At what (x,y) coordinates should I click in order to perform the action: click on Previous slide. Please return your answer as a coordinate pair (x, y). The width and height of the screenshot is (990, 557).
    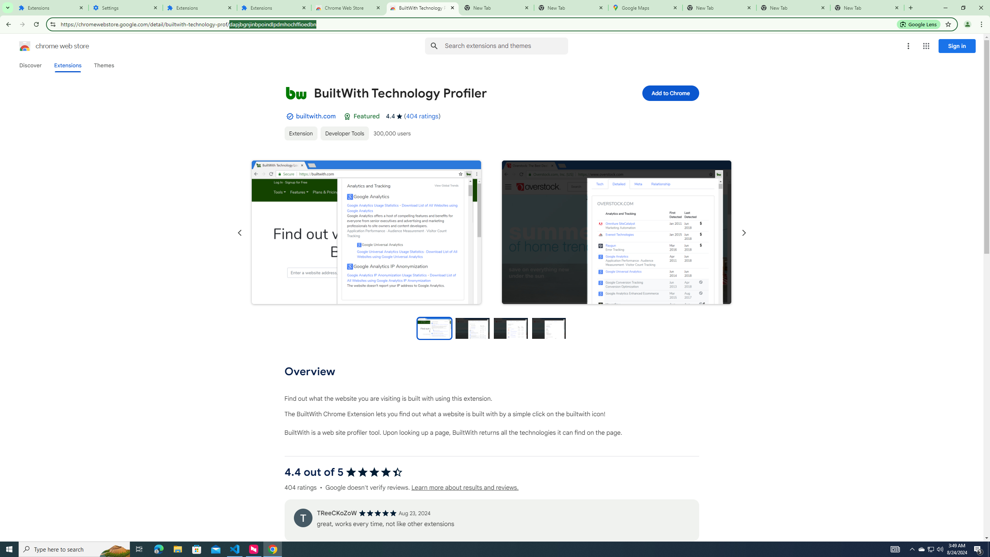
    Looking at the image, I should click on (240, 233).